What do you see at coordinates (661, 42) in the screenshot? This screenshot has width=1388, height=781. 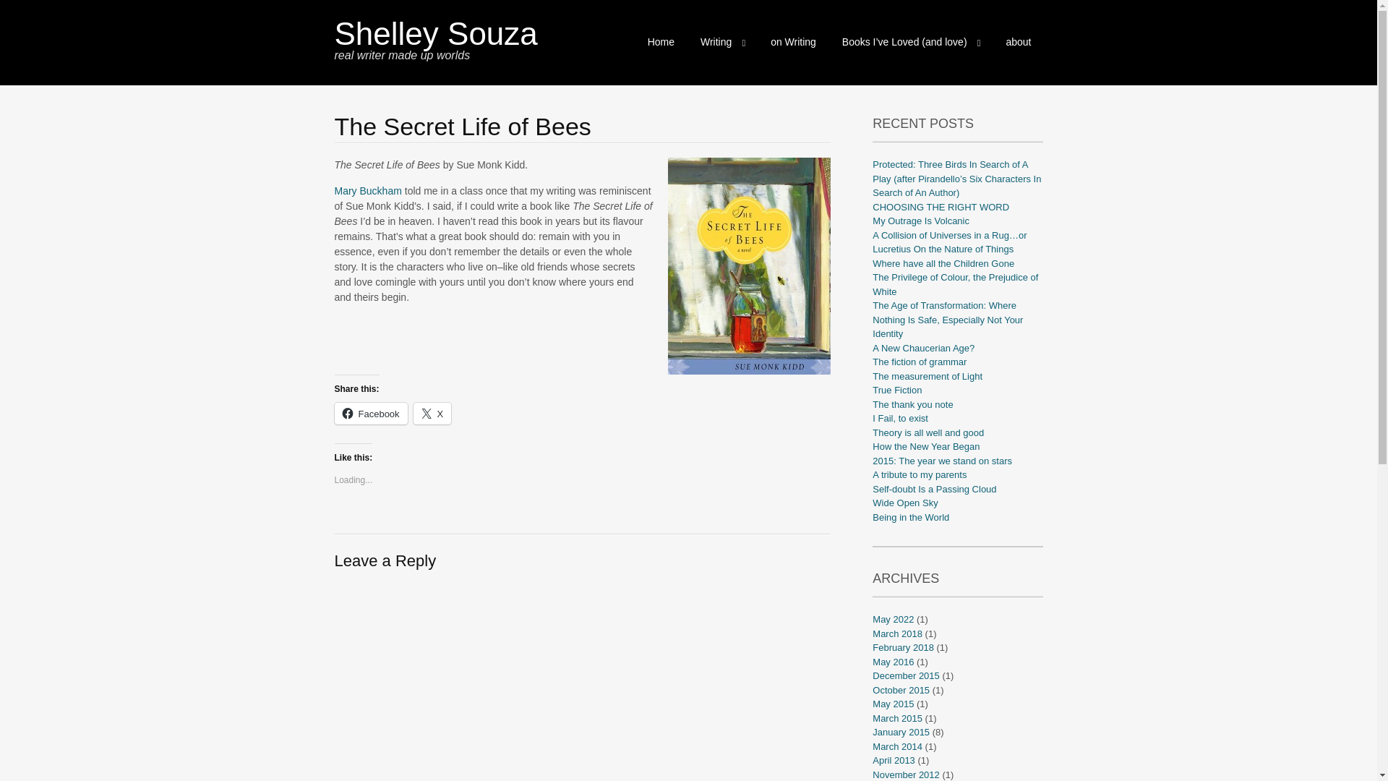 I see `Home` at bounding box center [661, 42].